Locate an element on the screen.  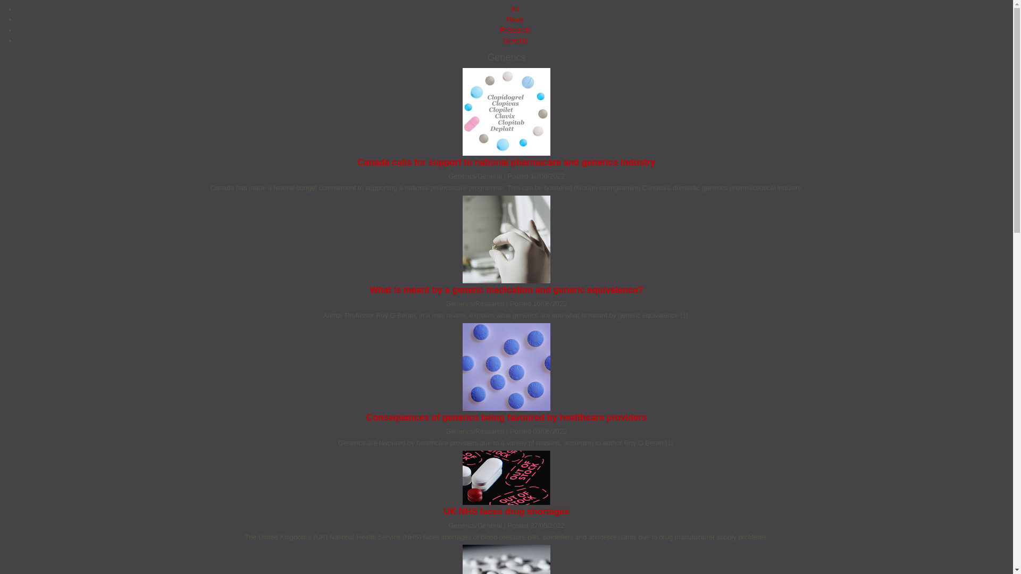
Drug shortages 3 V13k14 is located at coordinates (506, 477).